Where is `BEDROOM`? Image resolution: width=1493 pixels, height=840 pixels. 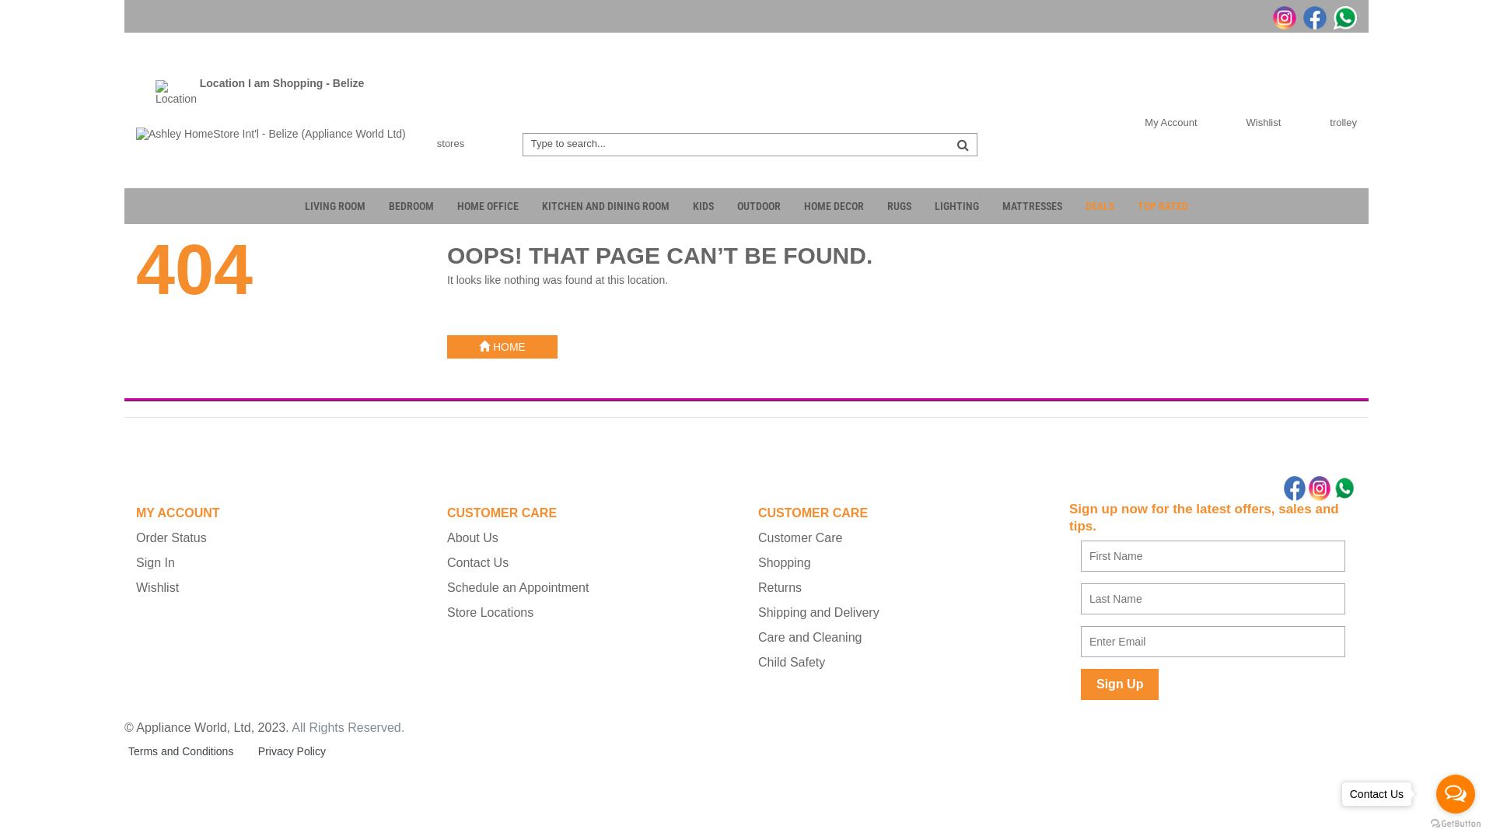
BEDROOM is located at coordinates (411, 206).